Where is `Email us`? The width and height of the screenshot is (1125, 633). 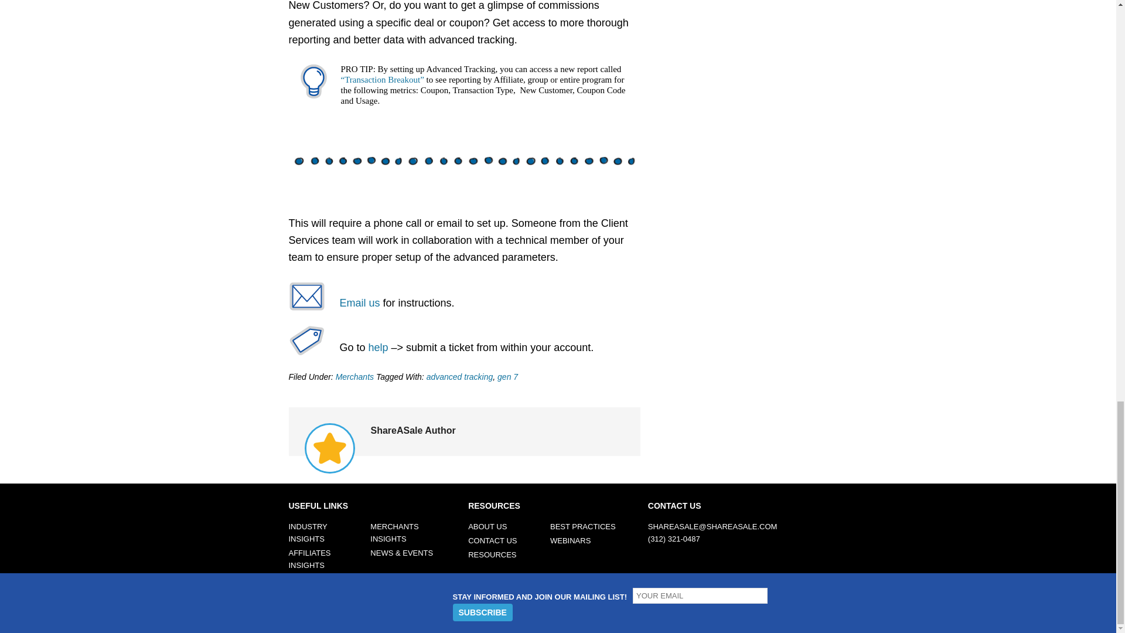 Email us is located at coordinates (360, 302).